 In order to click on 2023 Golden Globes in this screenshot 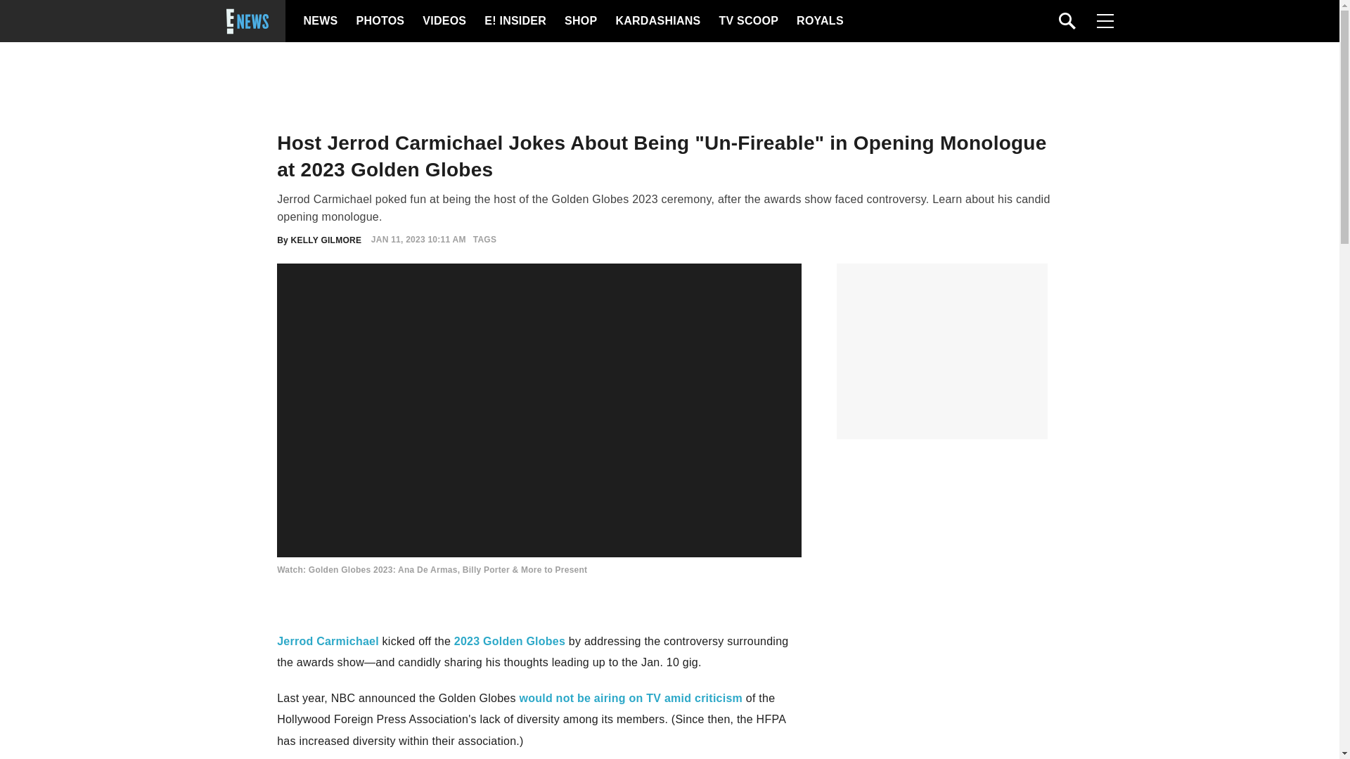, I will do `click(509, 641)`.